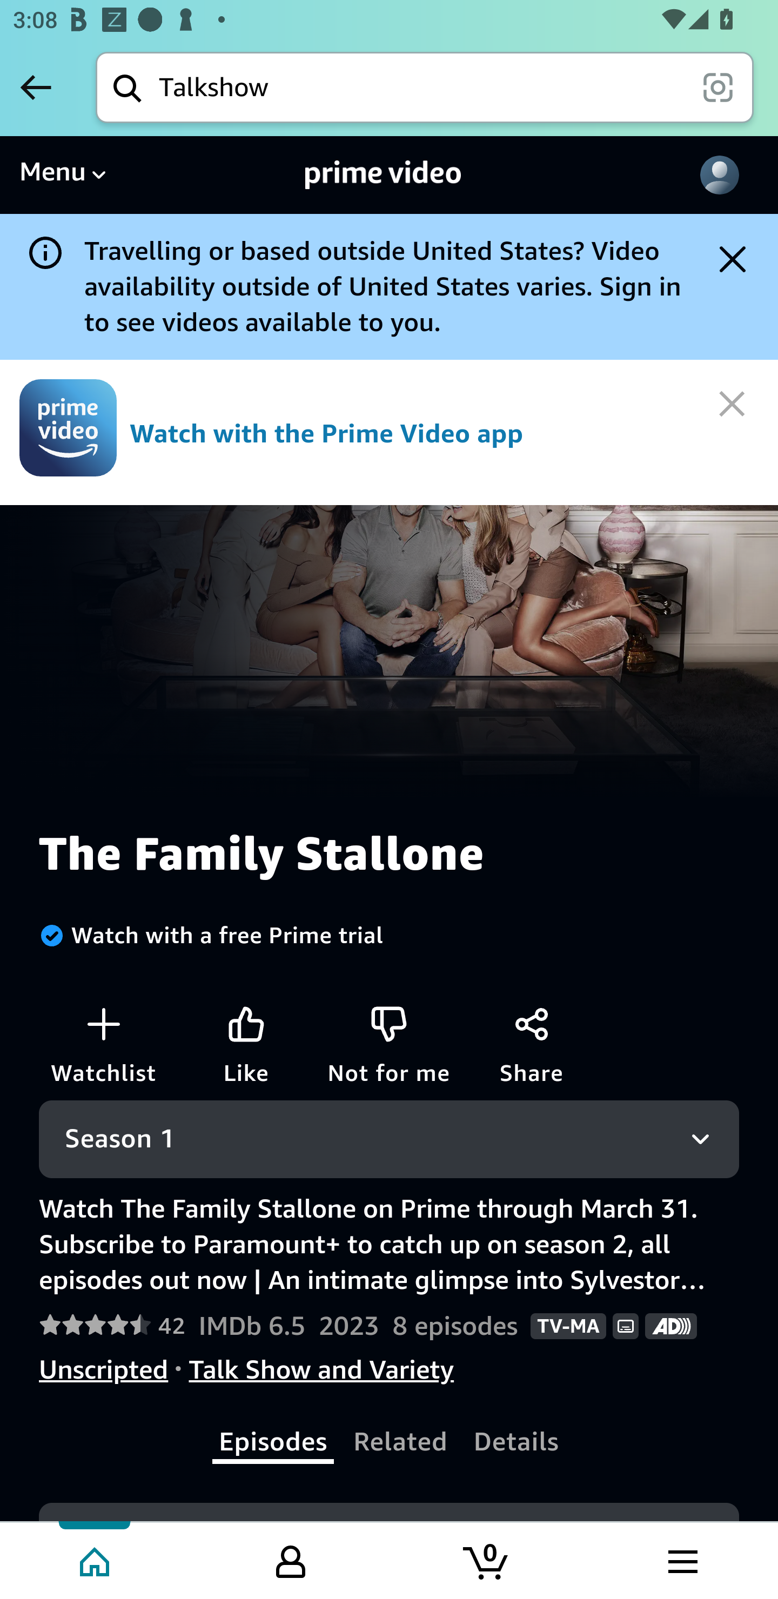  What do you see at coordinates (384, 175) in the screenshot?
I see `Prime Video` at bounding box center [384, 175].